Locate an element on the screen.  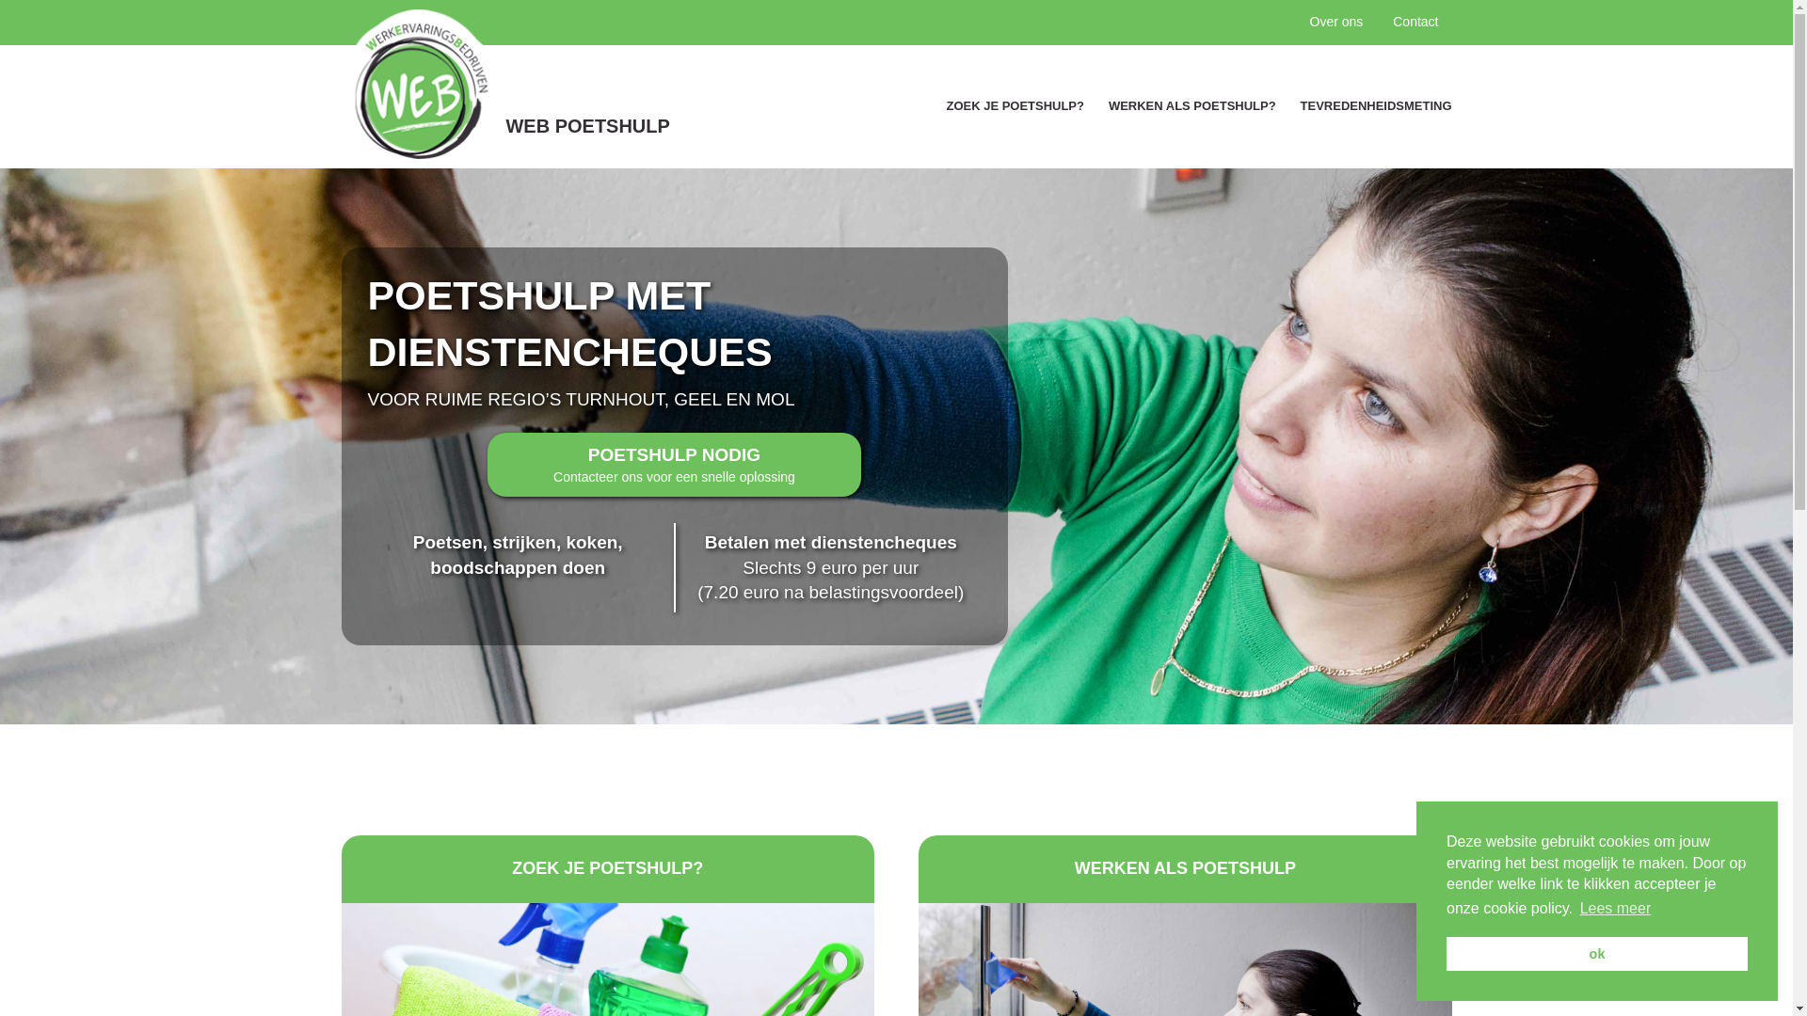
ok is located at coordinates (1597, 954).